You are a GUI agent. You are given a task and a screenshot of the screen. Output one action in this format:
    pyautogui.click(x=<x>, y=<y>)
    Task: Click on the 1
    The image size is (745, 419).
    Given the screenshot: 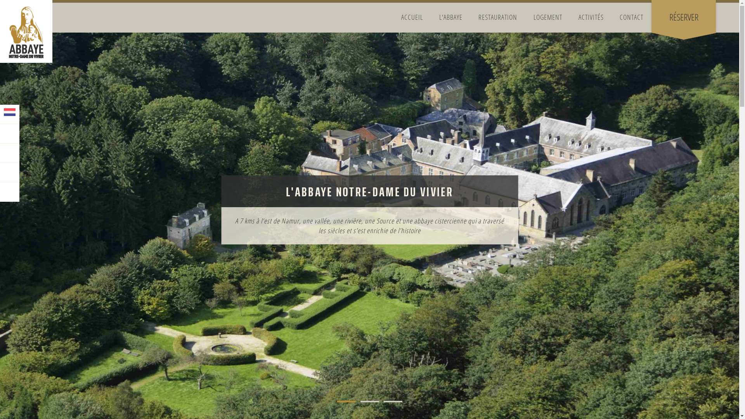 What is the action you would take?
    pyautogui.click(x=346, y=402)
    